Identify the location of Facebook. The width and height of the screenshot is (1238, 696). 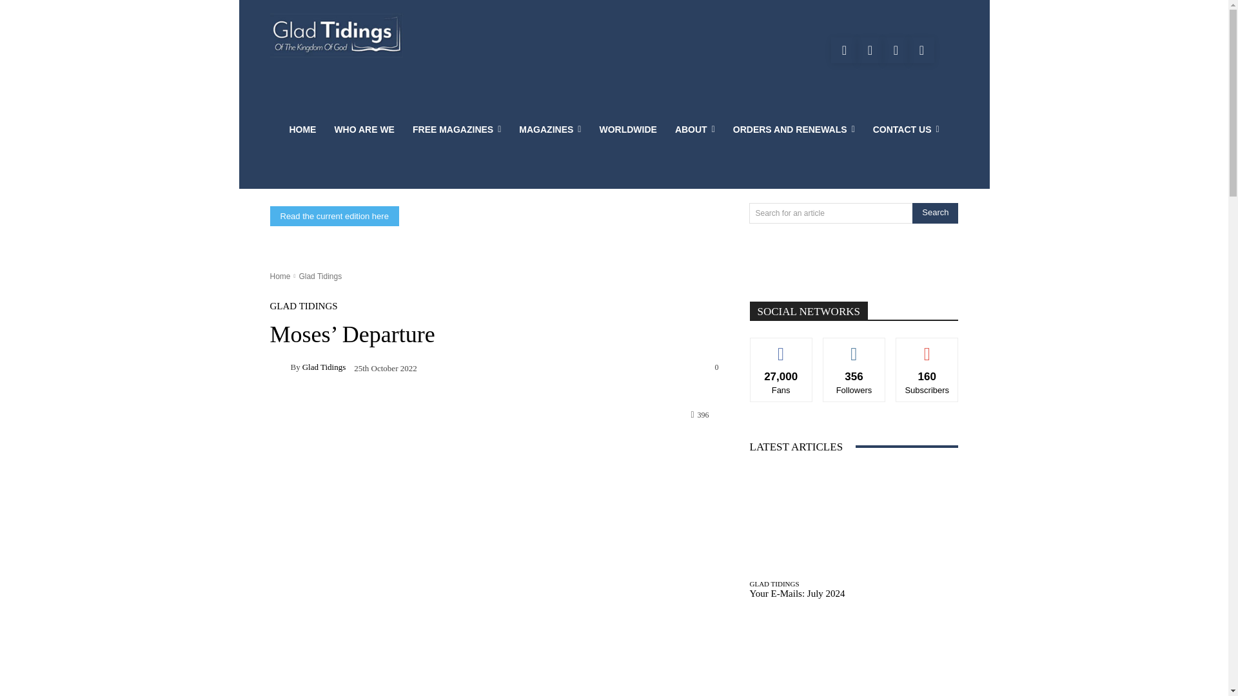
(843, 50).